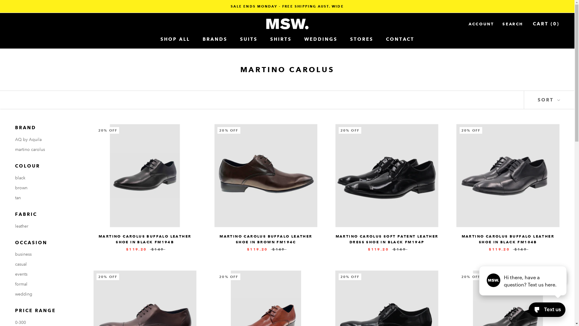  Describe the element at coordinates (45, 188) in the screenshot. I see `brown` at that location.